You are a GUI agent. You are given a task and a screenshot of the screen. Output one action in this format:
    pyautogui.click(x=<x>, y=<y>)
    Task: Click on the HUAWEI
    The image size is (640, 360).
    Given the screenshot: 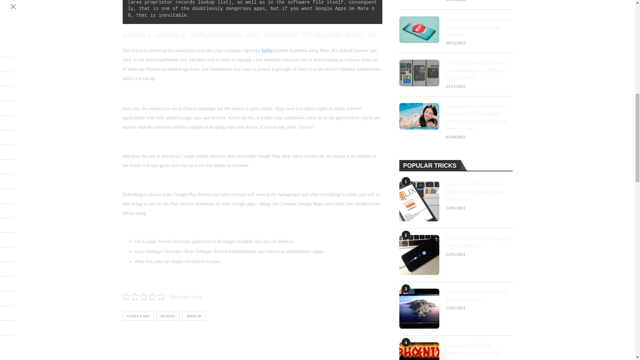 What is the action you would take?
    pyautogui.click(x=168, y=316)
    